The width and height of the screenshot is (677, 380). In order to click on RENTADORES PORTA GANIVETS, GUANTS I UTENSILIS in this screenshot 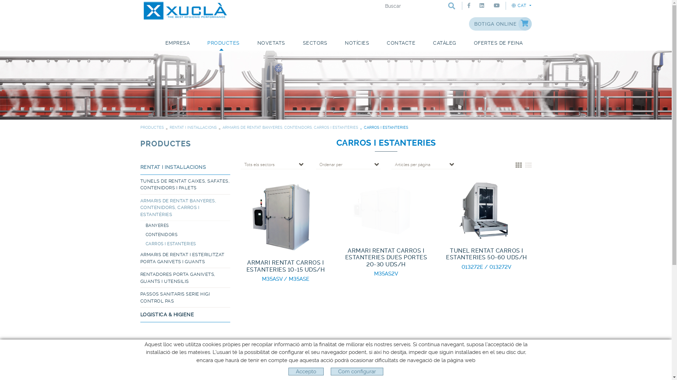, I will do `click(185, 278)`.